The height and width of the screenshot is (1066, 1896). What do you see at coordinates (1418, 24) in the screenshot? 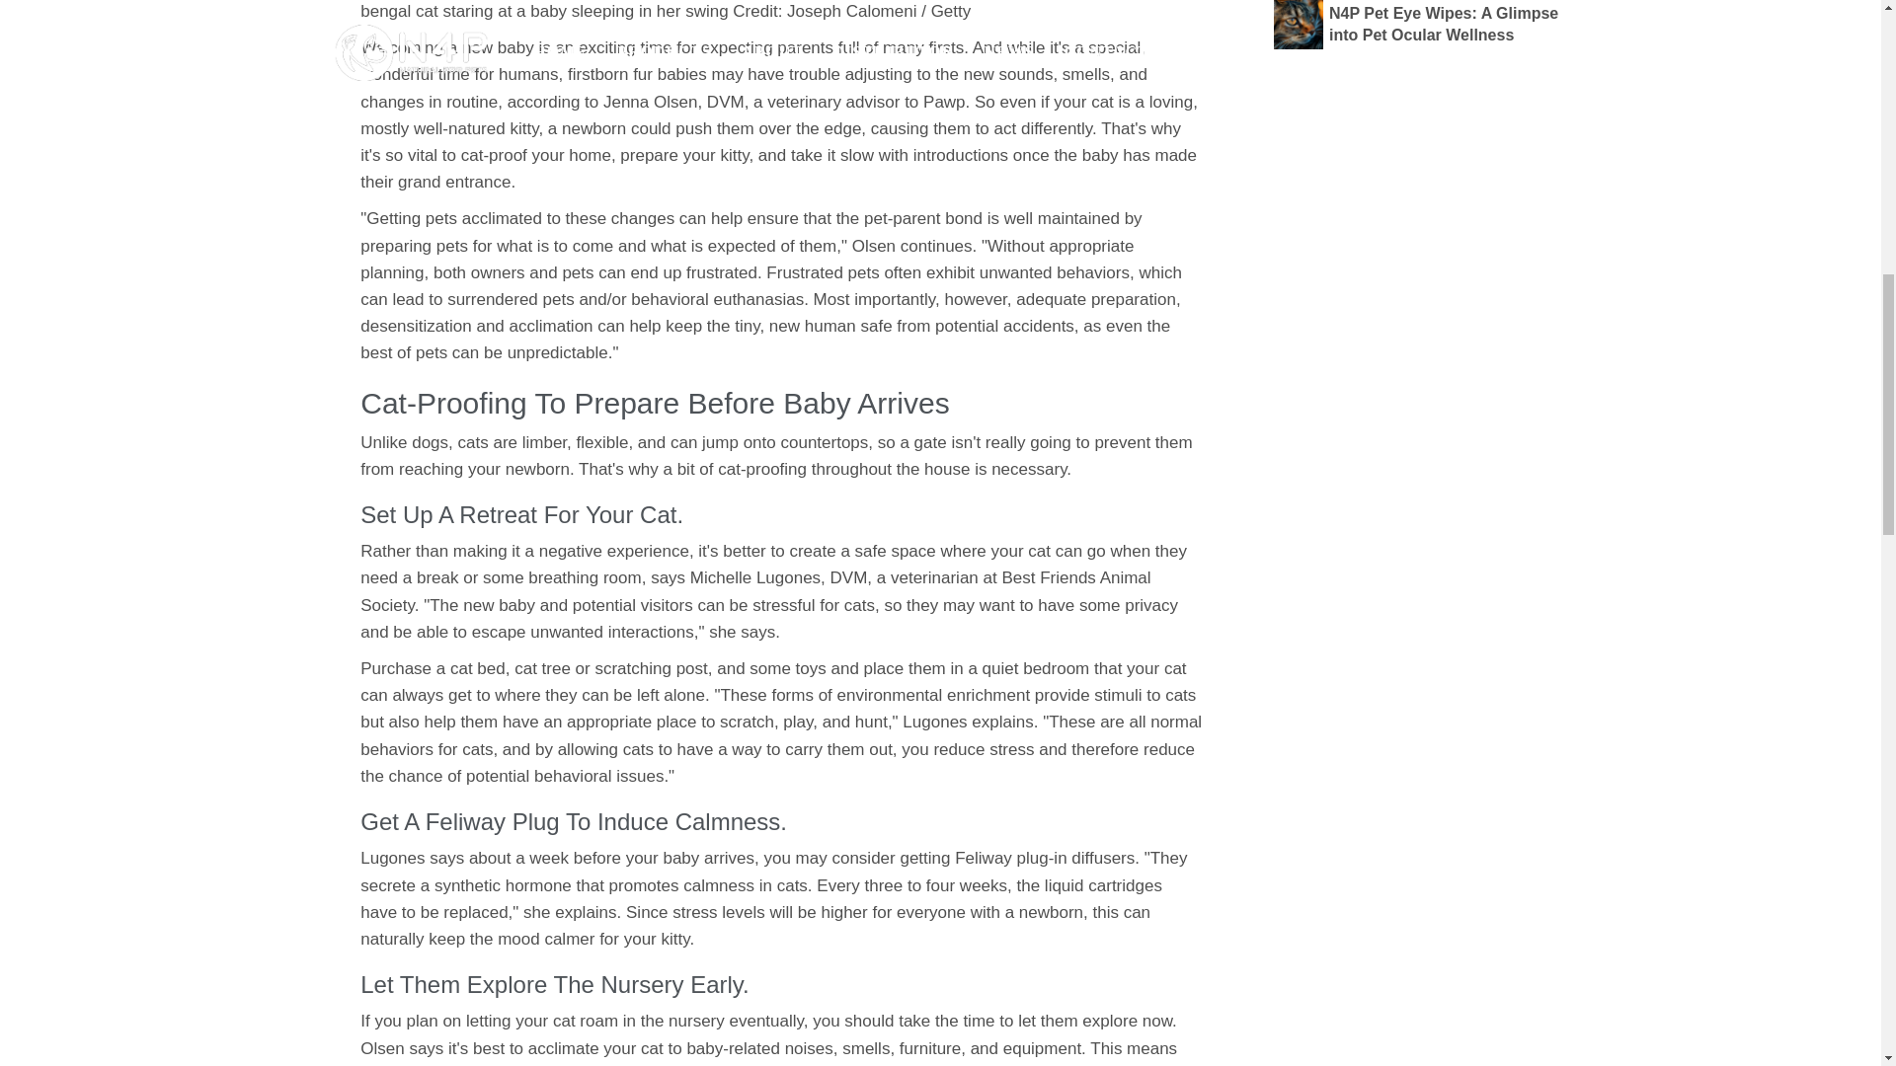
I see `N4P Pet Eye Wipes: A Glimpse into Pet Ocular Wellness` at bounding box center [1418, 24].